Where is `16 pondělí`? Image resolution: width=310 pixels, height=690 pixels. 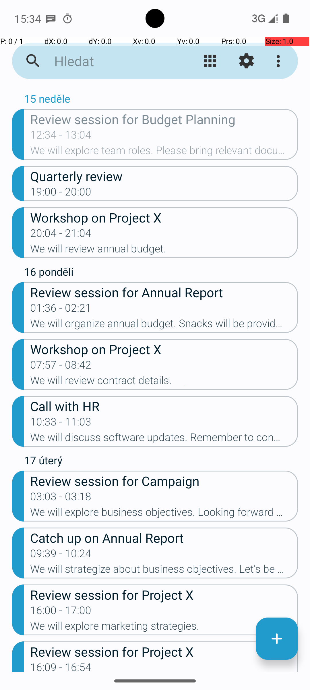 16 pondělí is located at coordinates (161, 273).